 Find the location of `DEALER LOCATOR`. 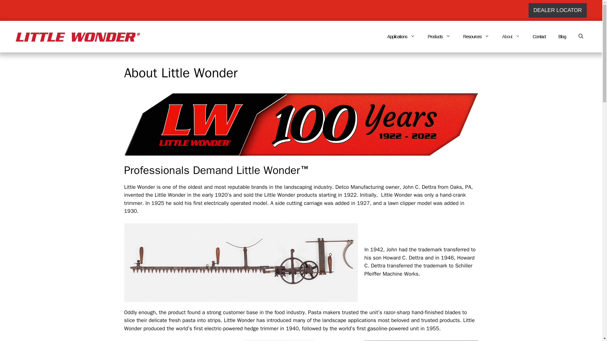

DEALER LOCATOR is located at coordinates (557, 10).